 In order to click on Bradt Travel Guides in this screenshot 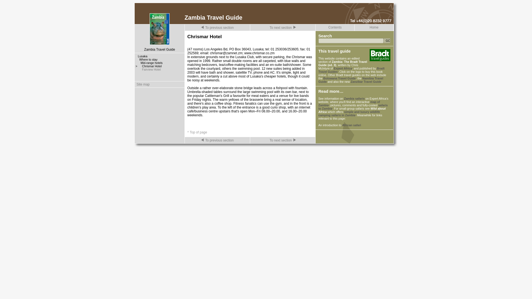, I will do `click(351, 70)`.